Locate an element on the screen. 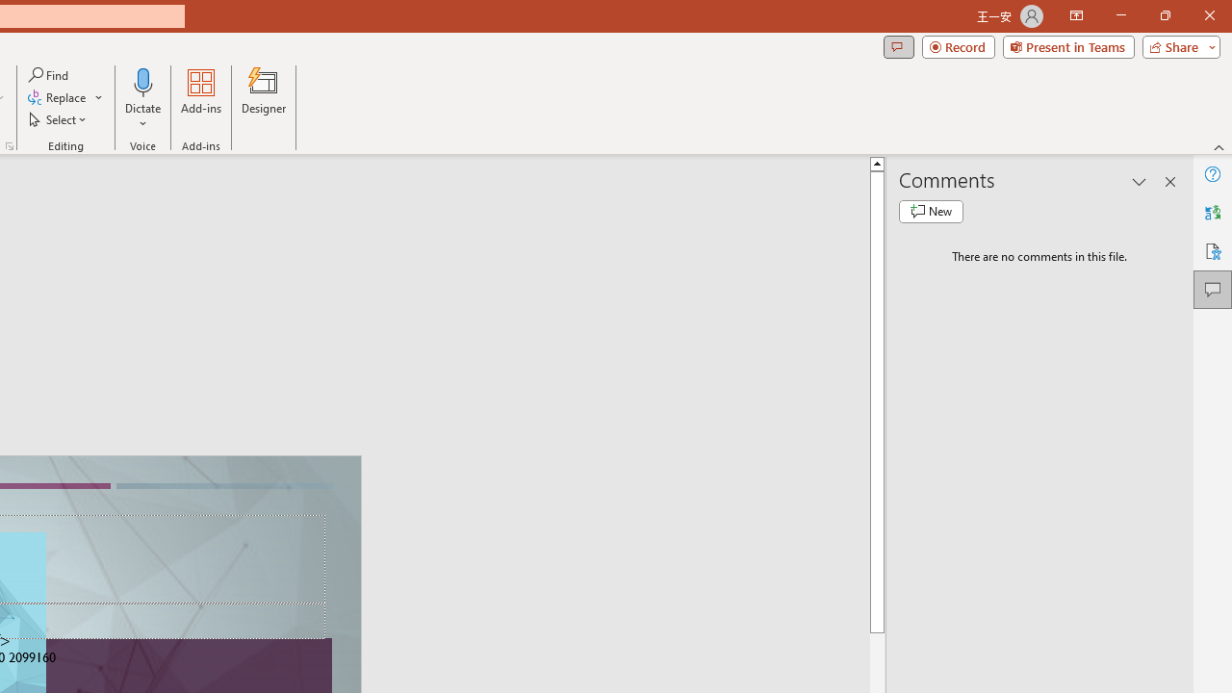  Format Object... is located at coordinates (10, 146).